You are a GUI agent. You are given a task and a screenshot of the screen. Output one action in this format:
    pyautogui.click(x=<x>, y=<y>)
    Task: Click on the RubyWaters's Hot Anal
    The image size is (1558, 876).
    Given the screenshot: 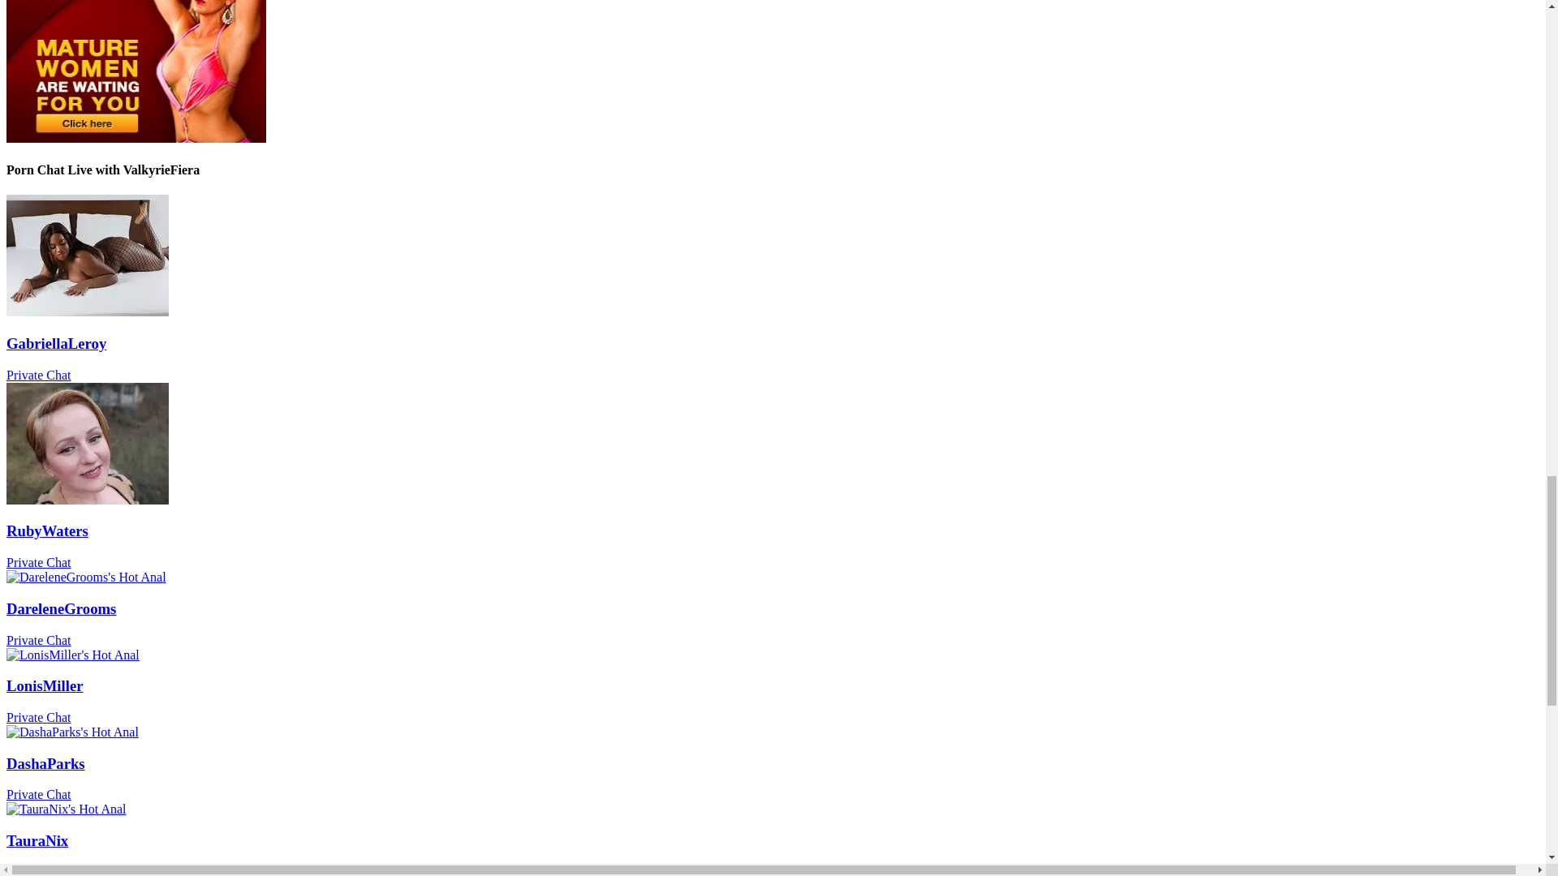 What is the action you would take?
    pyautogui.click(x=773, y=779)
    